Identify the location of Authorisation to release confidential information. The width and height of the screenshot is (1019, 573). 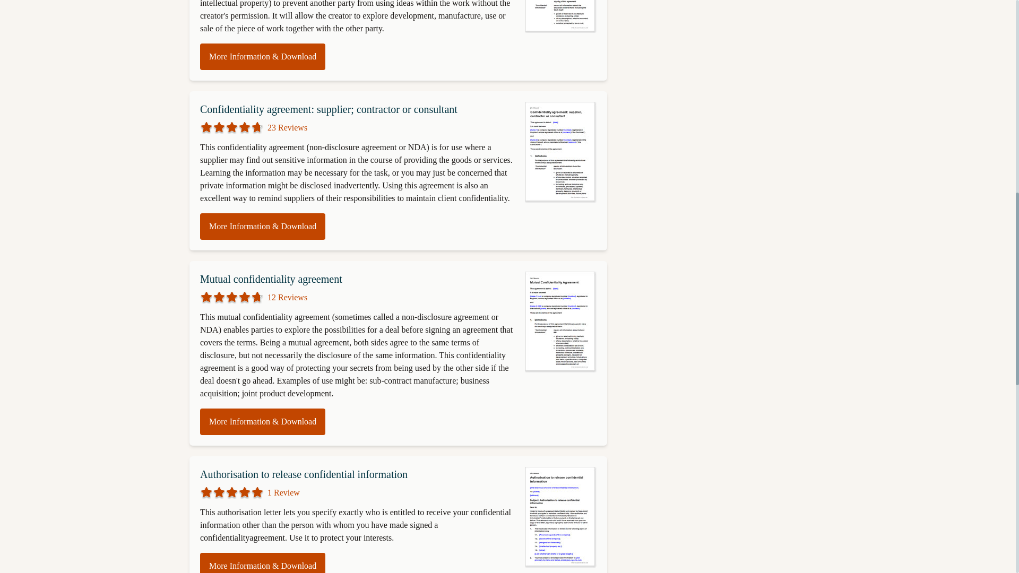
(304, 474).